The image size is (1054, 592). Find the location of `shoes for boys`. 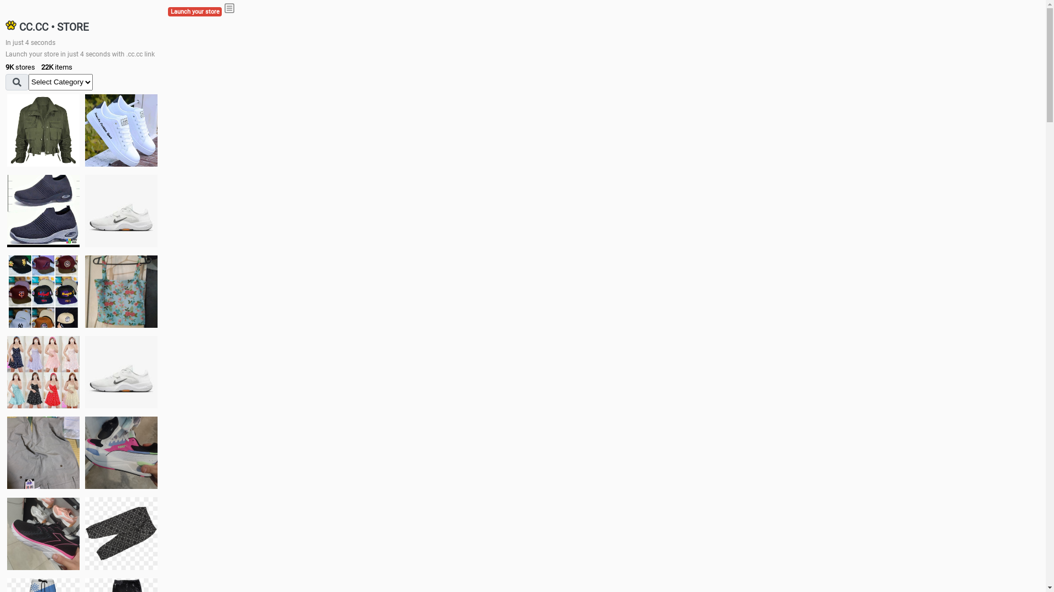

shoes for boys is located at coordinates (43, 211).